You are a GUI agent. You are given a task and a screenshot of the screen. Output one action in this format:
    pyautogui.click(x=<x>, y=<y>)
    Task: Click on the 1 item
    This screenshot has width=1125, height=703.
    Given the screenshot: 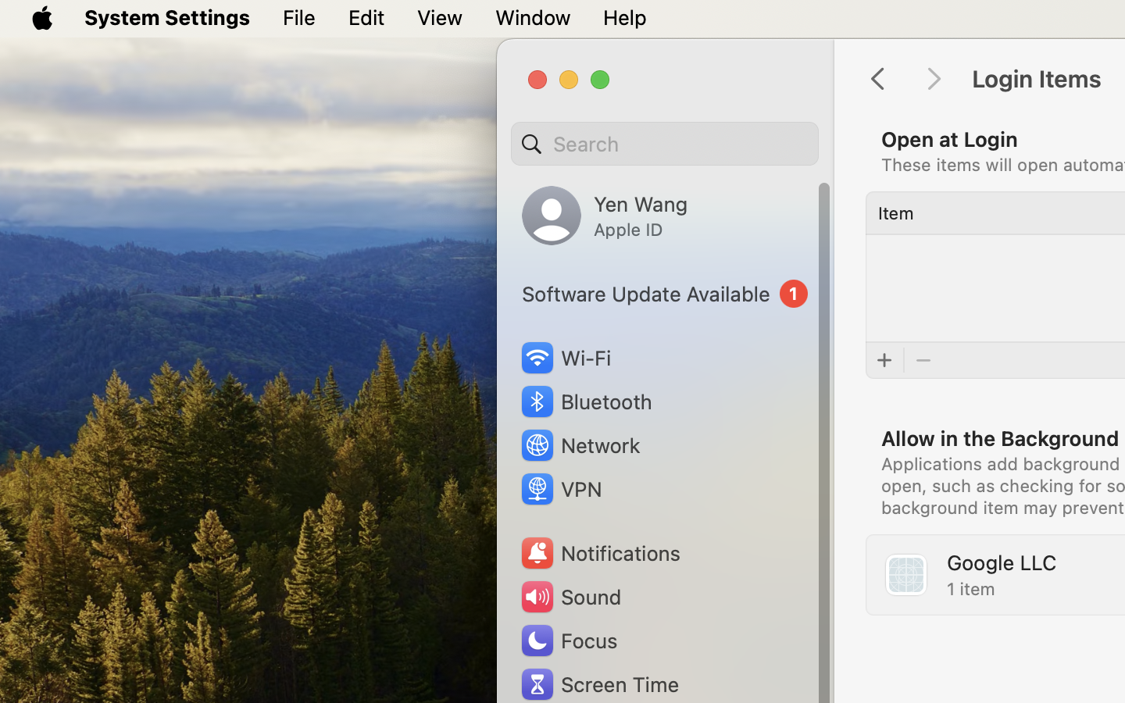 What is the action you would take?
    pyautogui.click(x=971, y=589)
    